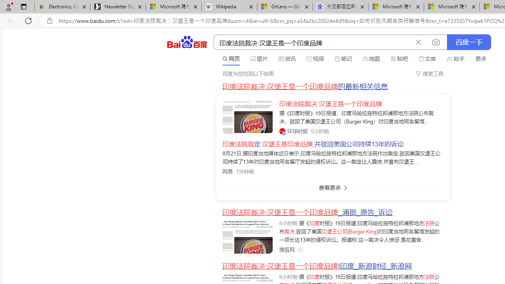  What do you see at coordinates (118, 7) in the screenshot?
I see `Newsletter Sign Up` at bounding box center [118, 7].